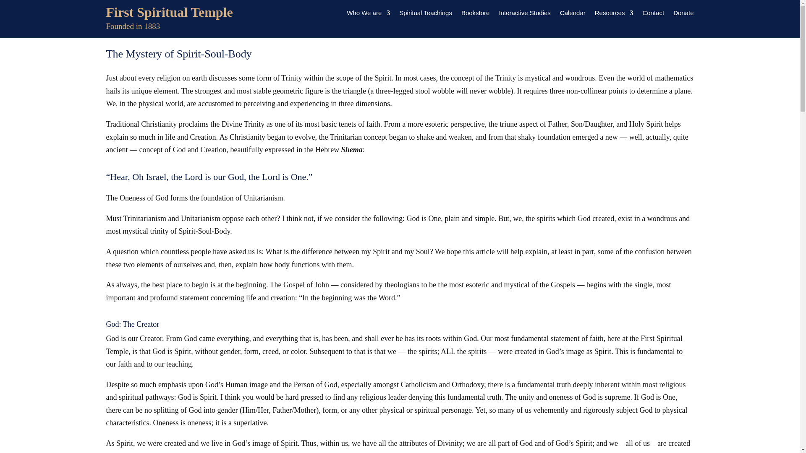  What do you see at coordinates (426, 14) in the screenshot?
I see `Spiritual Teachings` at bounding box center [426, 14].